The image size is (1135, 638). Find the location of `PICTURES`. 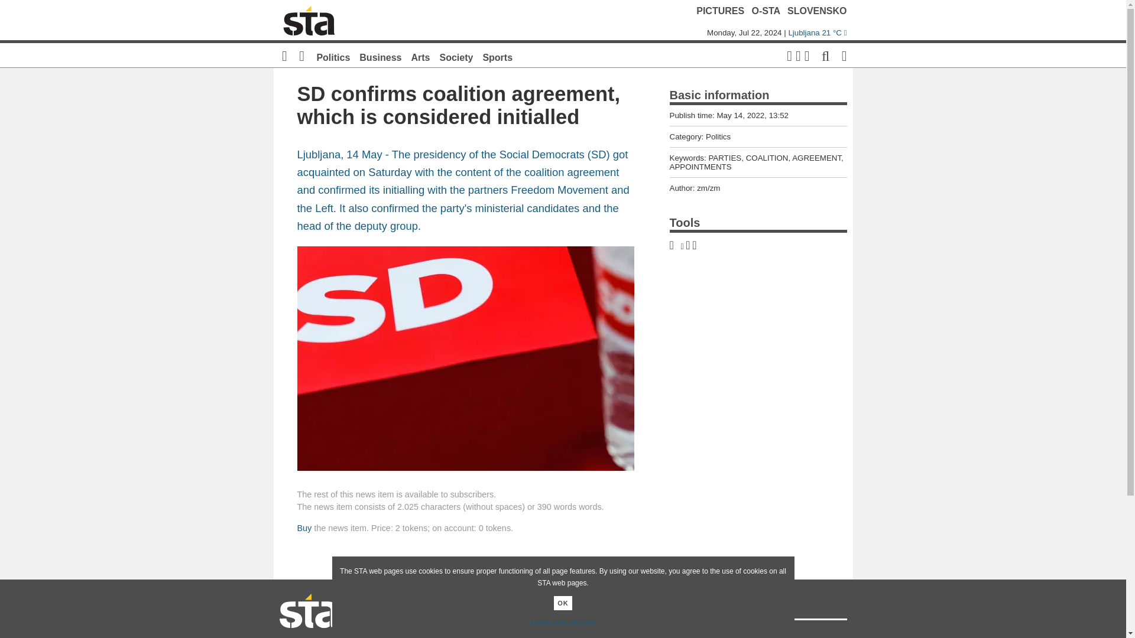

PICTURES is located at coordinates (720, 11).